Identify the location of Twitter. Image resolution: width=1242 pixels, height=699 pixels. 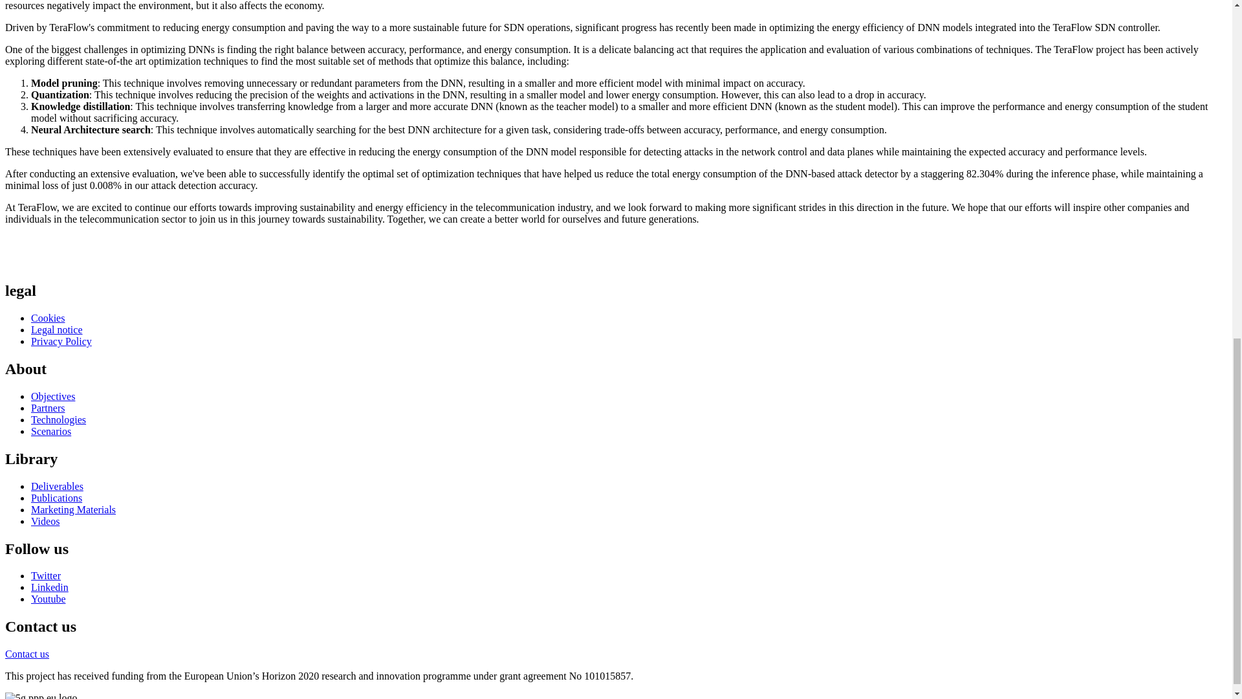
(46, 575).